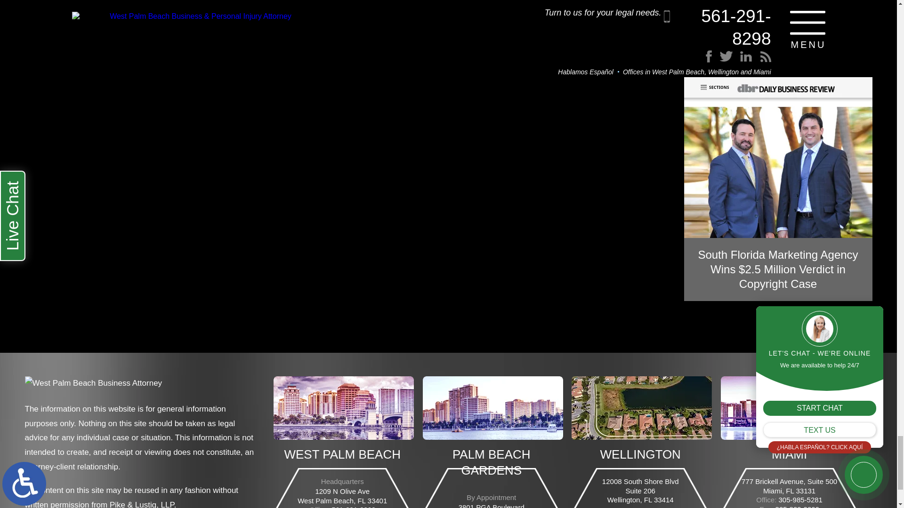  Describe the element at coordinates (791, 408) in the screenshot. I see `Miami` at that location.